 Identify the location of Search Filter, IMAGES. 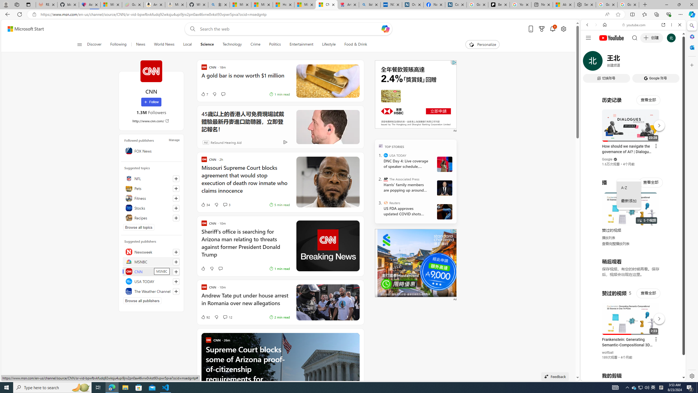
(605, 62).